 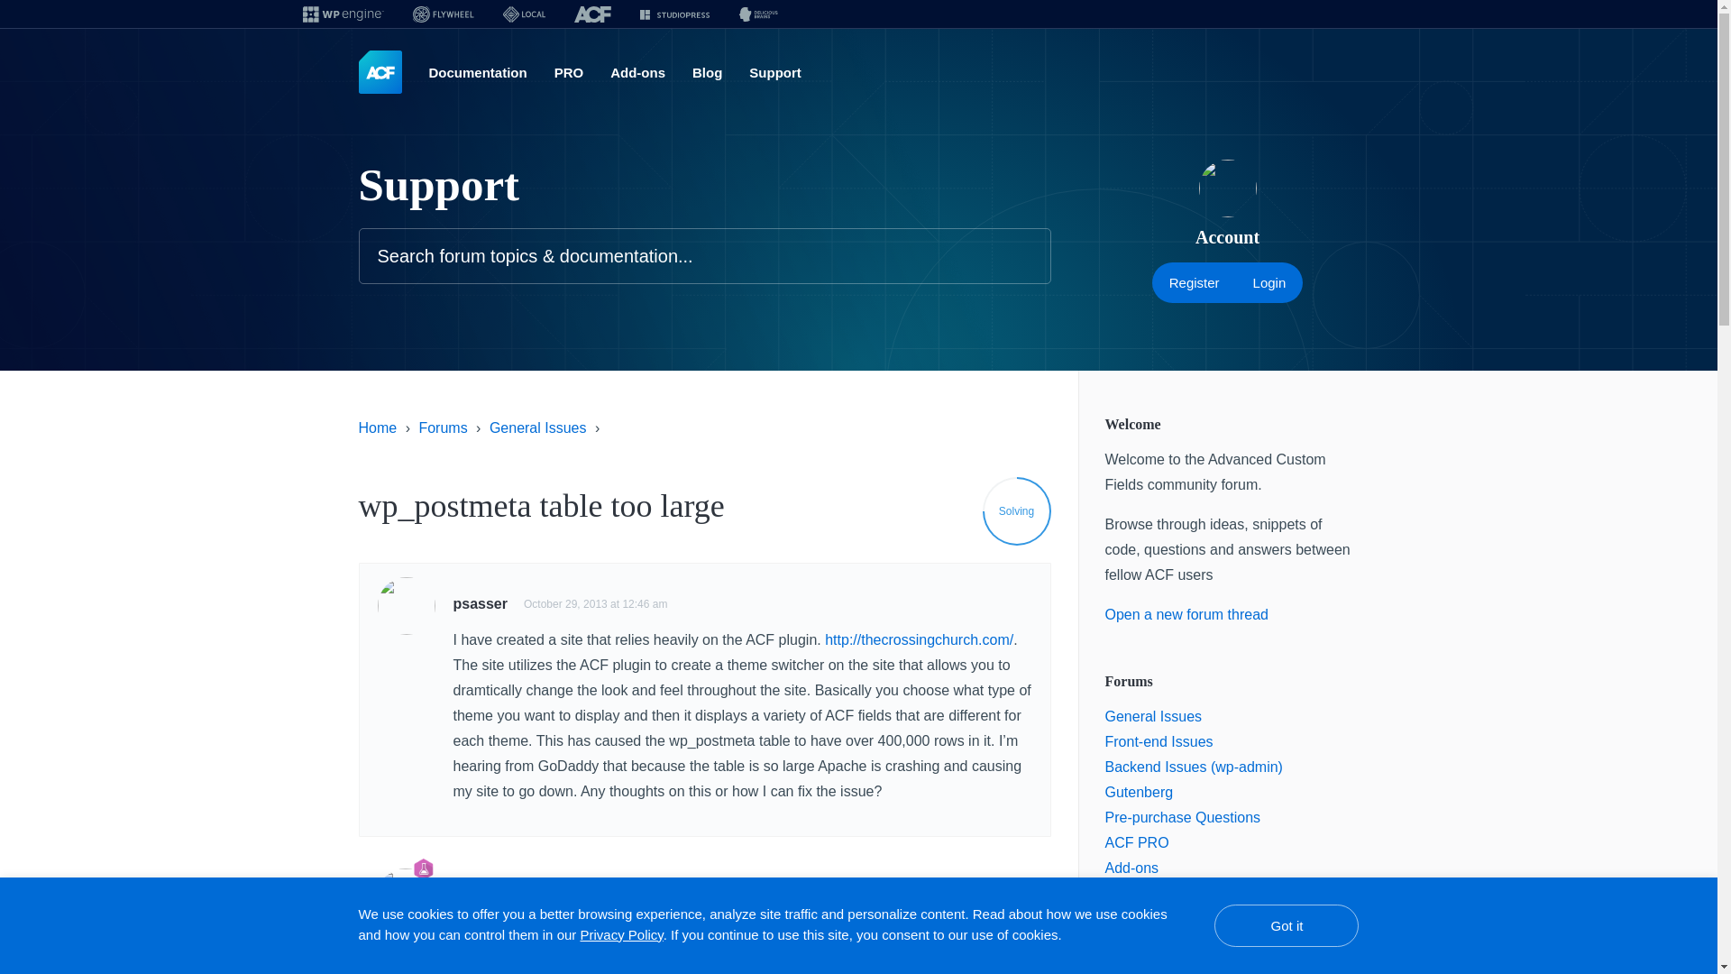 I want to click on Delicious brains, so click(x=757, y=14).